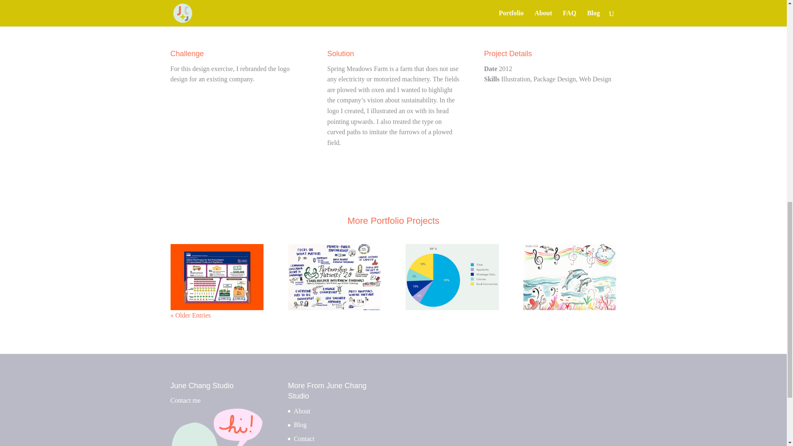  What do you see at coordinates (304, 439) in the screenshot?
I see `Contact` at bounding box center [304, 439].